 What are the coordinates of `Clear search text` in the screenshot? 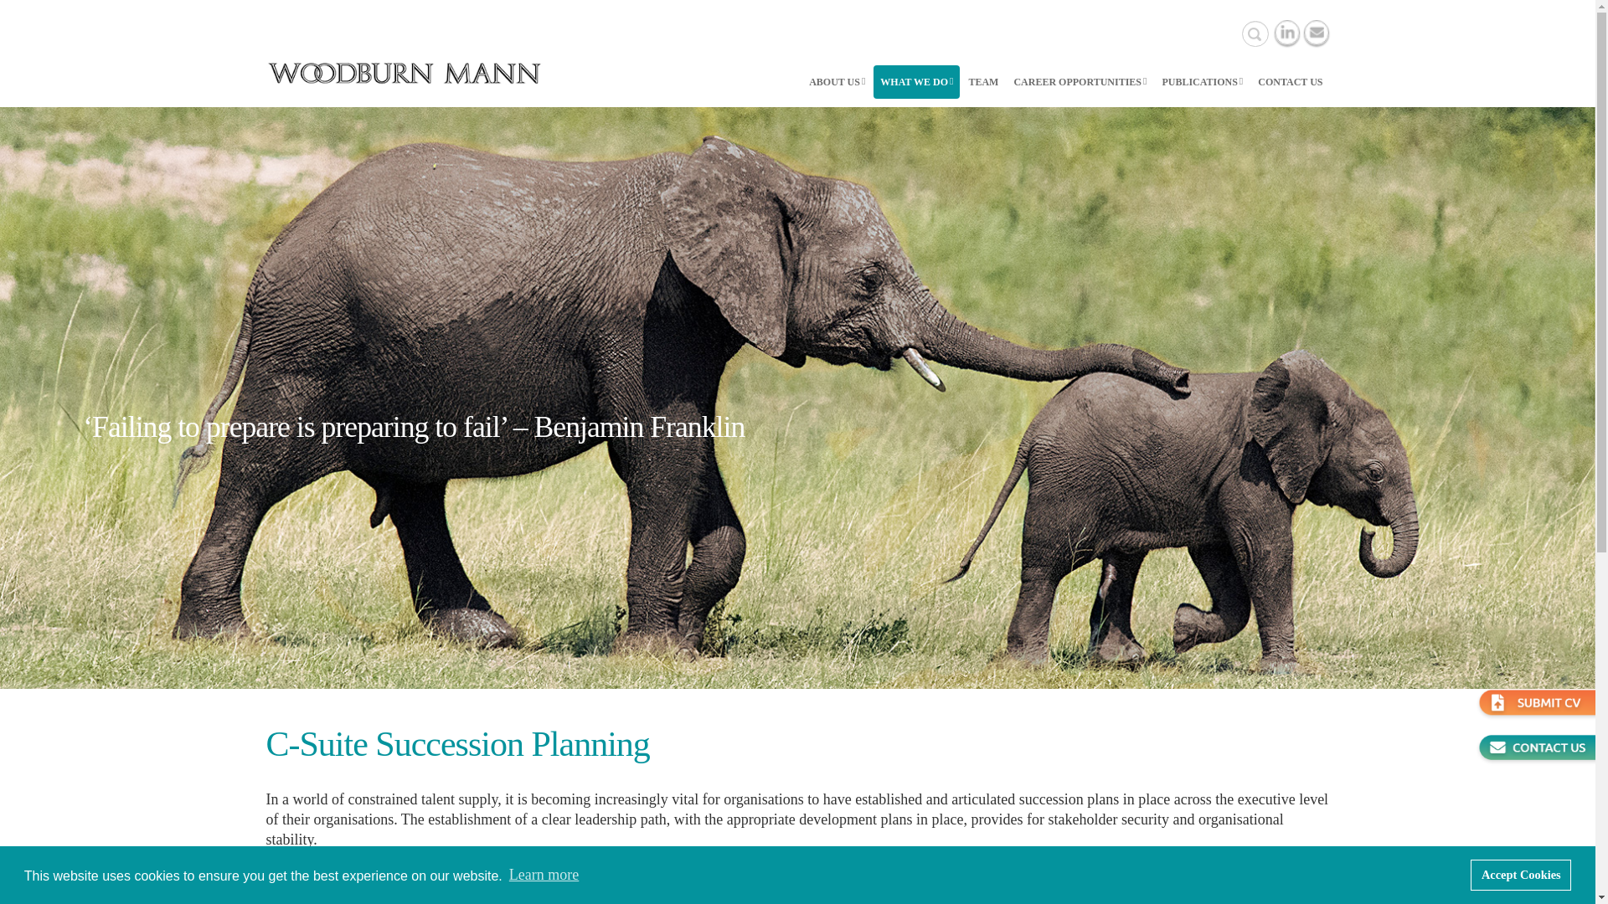 It's located at (1254, 33).